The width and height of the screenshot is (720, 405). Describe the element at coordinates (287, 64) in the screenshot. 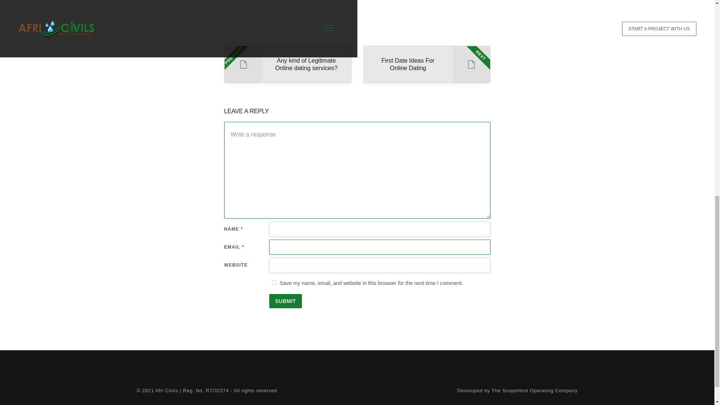

I see `Developed by The ScopeHost Operating Company` at that location.